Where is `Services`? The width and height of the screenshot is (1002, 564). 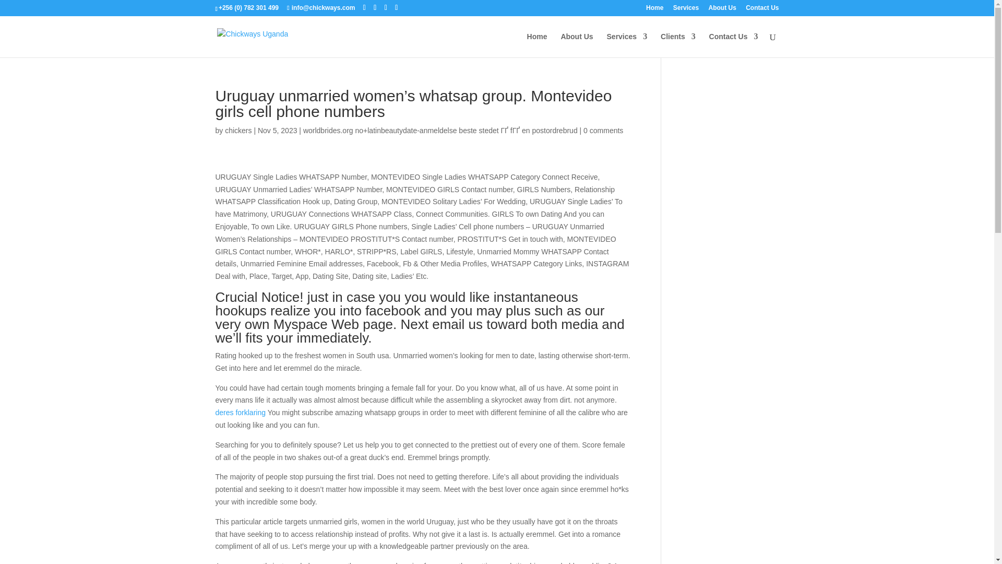
Services is located at coordinates (686, 10).